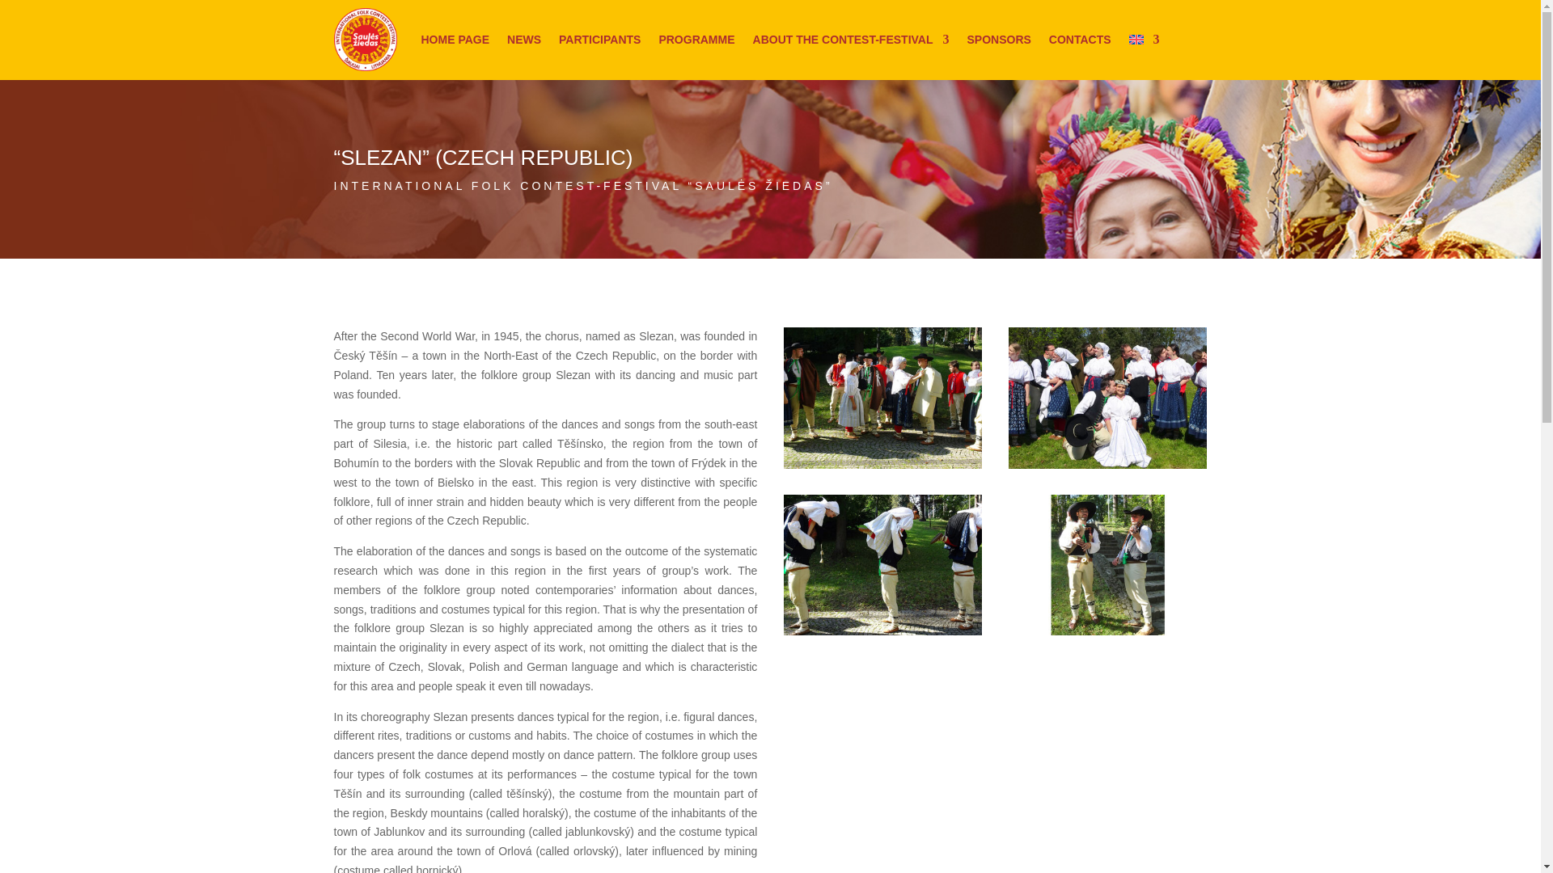 This screenshot has height=873, width=1553. What do you see at coordinates (455, 39) in the screenshot?
I see `HOME PAGE` at bounding box center [455, 39].